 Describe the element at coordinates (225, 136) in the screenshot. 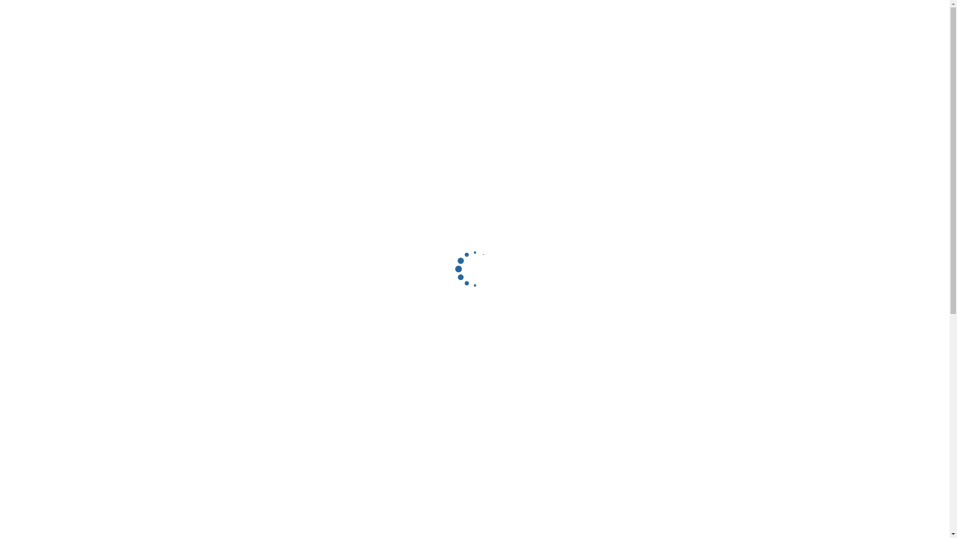

I see `Get Directions` at that location.